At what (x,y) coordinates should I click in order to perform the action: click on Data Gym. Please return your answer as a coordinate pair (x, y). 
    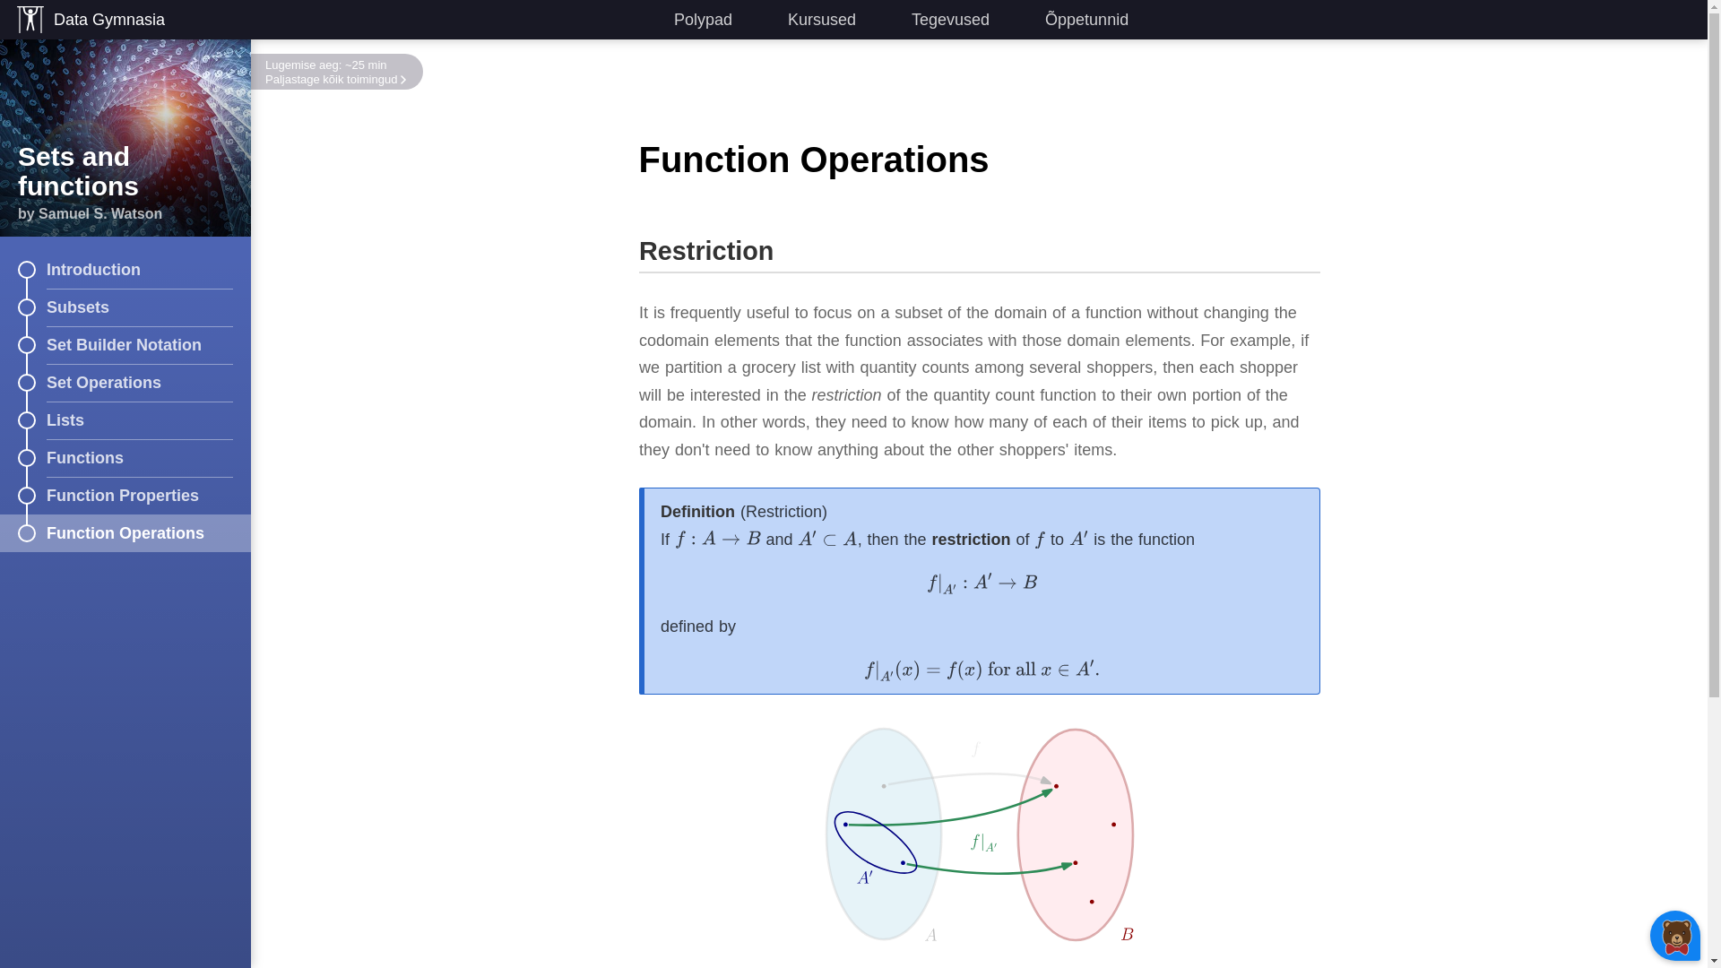
    Looking at the image, I should click on (88, 20).